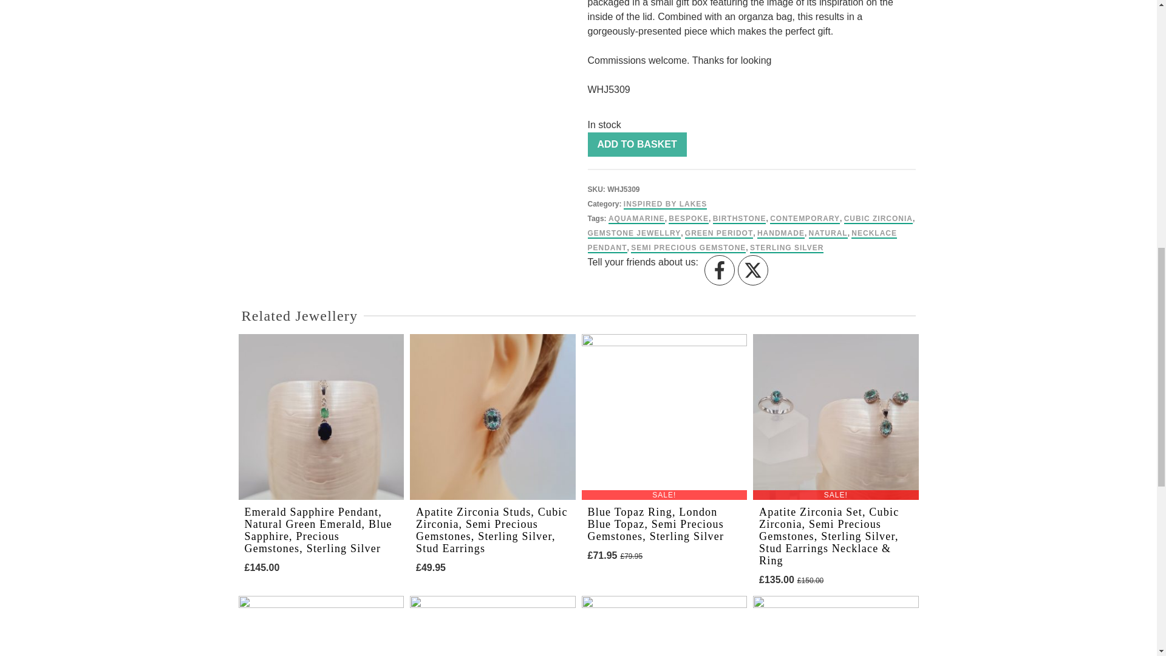 Image resolution: width=1166 pixels, height=656 pixels. Describe the element at coordinates (636, 219) in the screenshot. I see `AQUAMARINE` at that location.